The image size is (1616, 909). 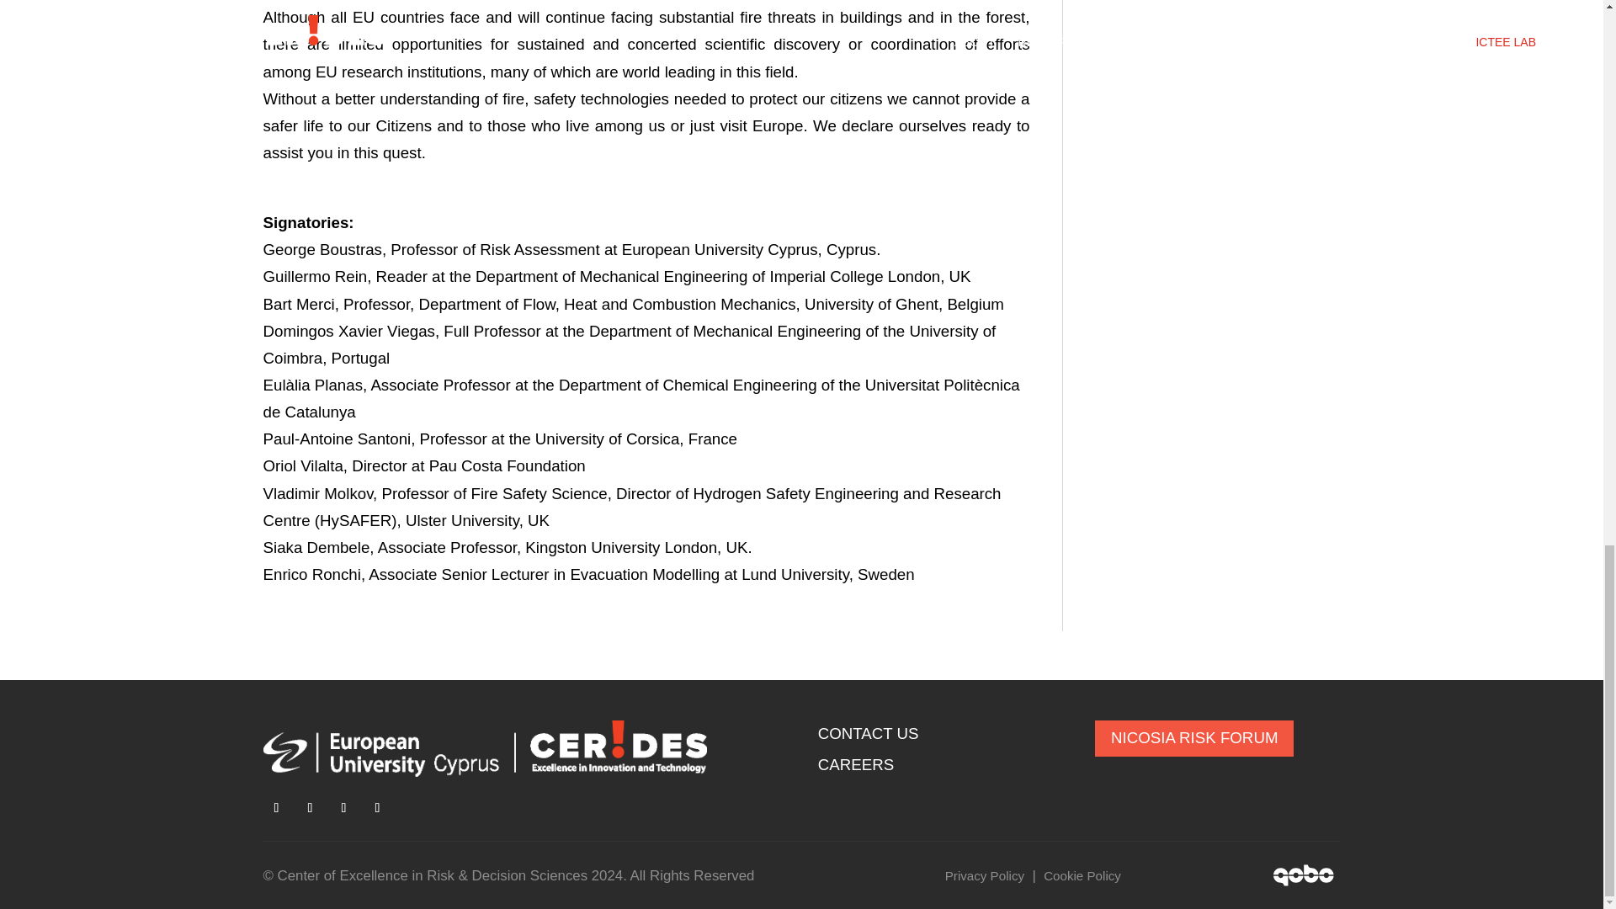 I want to click on Cookie Policy, so click(x=1082, y=875).